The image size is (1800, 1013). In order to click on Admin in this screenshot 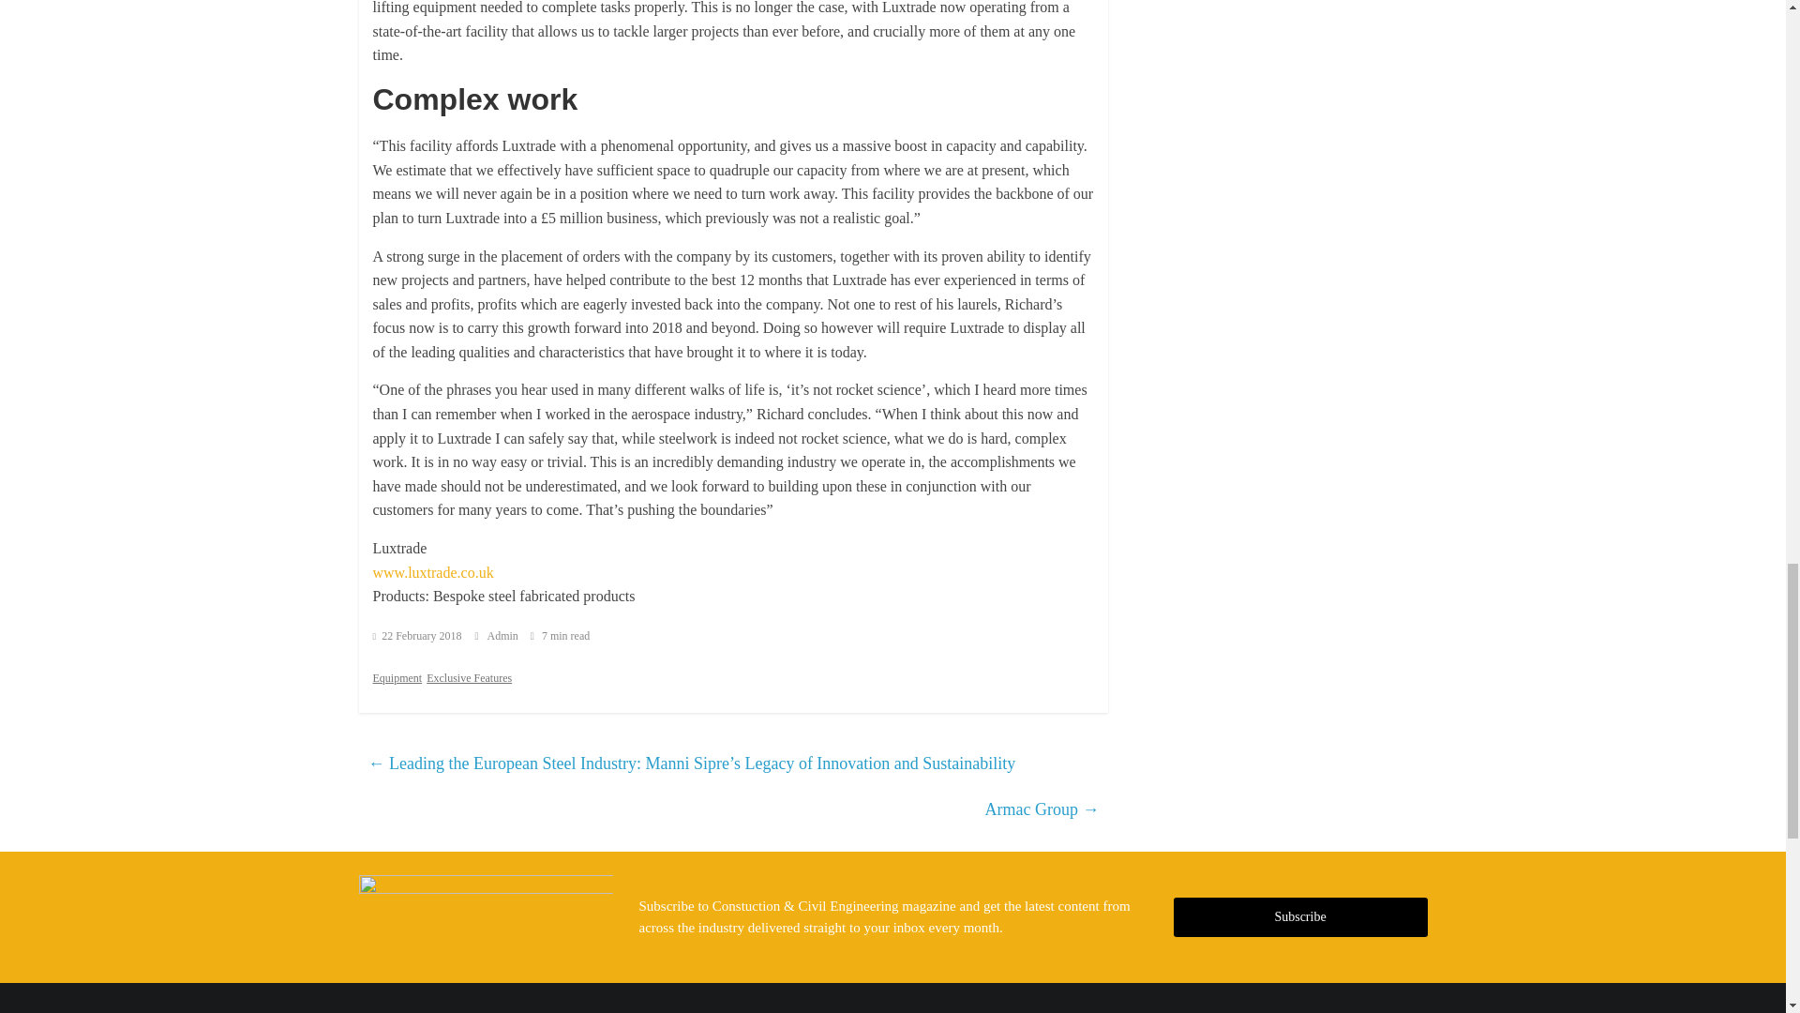, I will do `click(504, 635)`.